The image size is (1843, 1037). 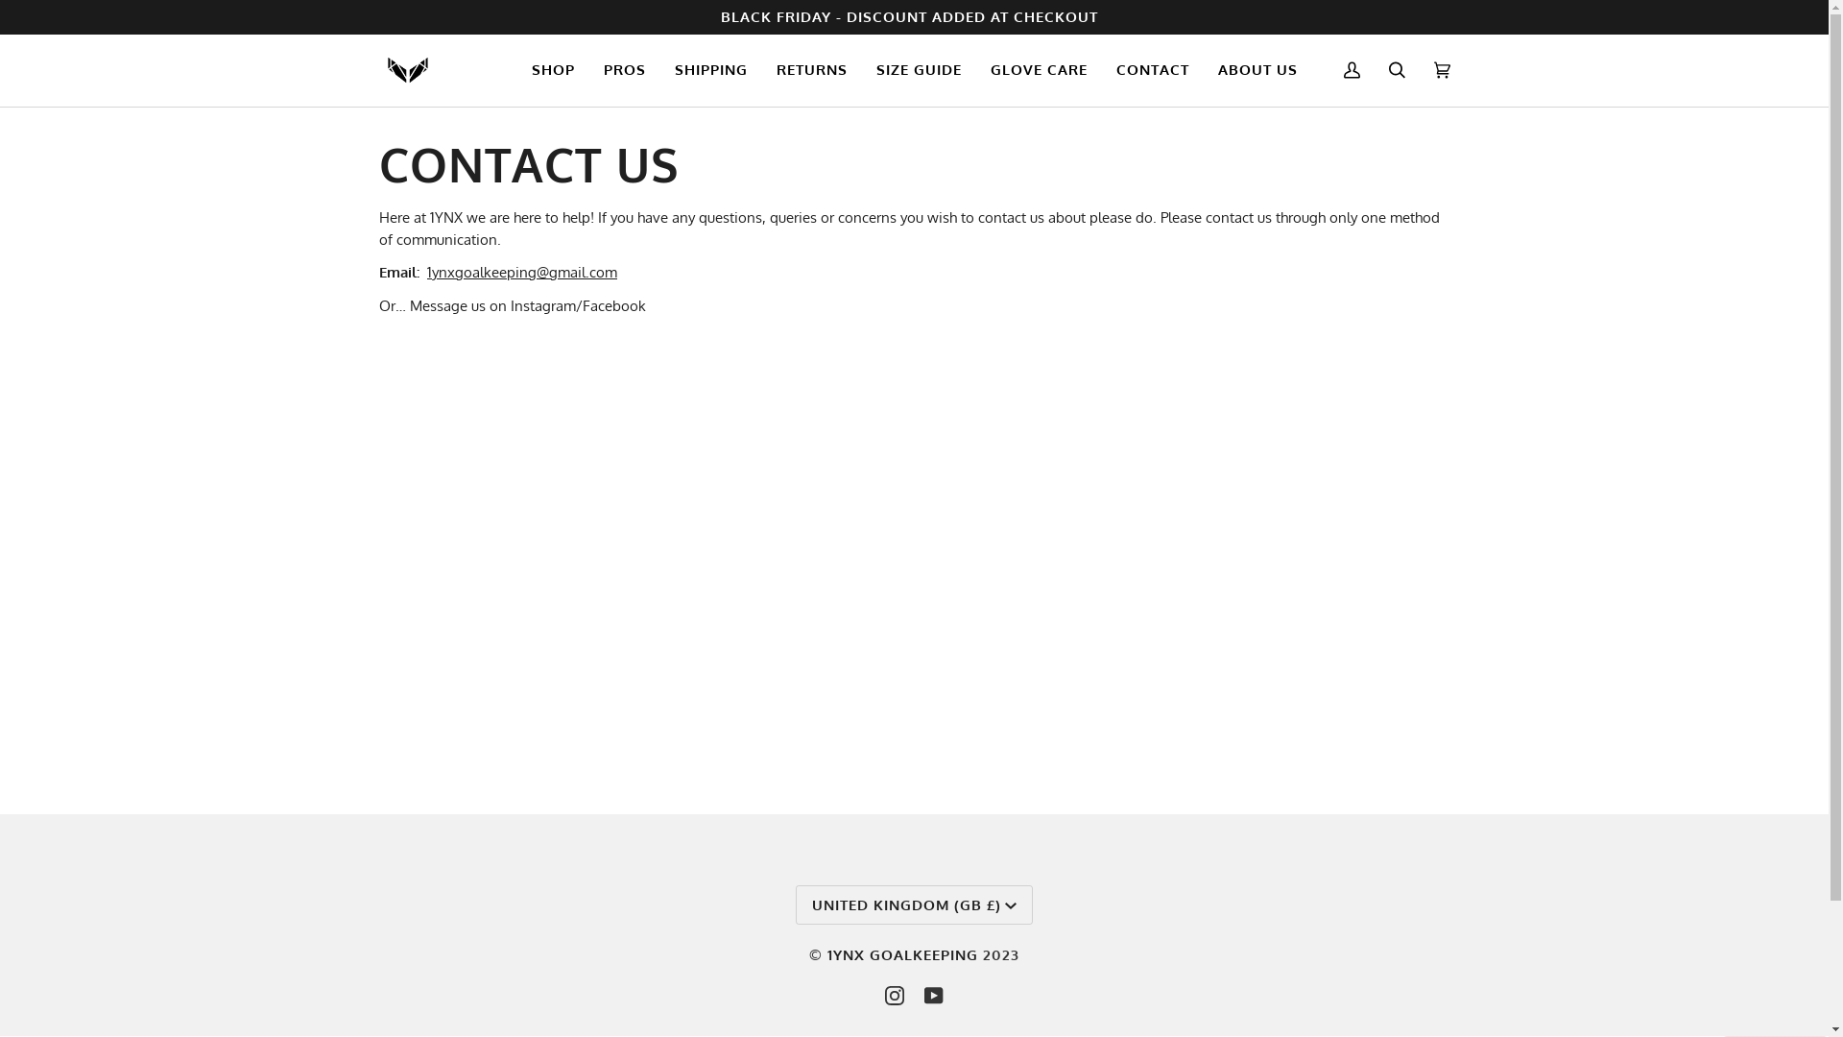 What do you see at coordinates (521, 273) in the screenshot?
I see `1ynxgoalkeeping@gmail.com` at bounding box center [521, 273].